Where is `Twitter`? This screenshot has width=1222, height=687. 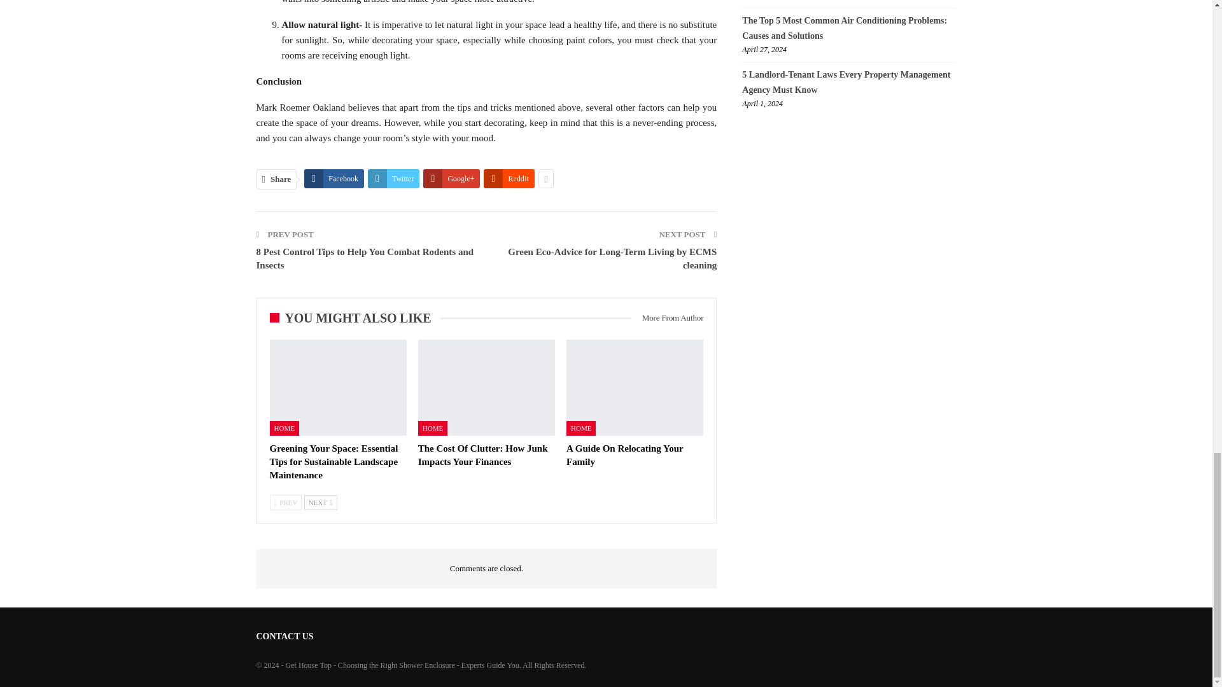 Twitter is located at coordinates (393, 178).